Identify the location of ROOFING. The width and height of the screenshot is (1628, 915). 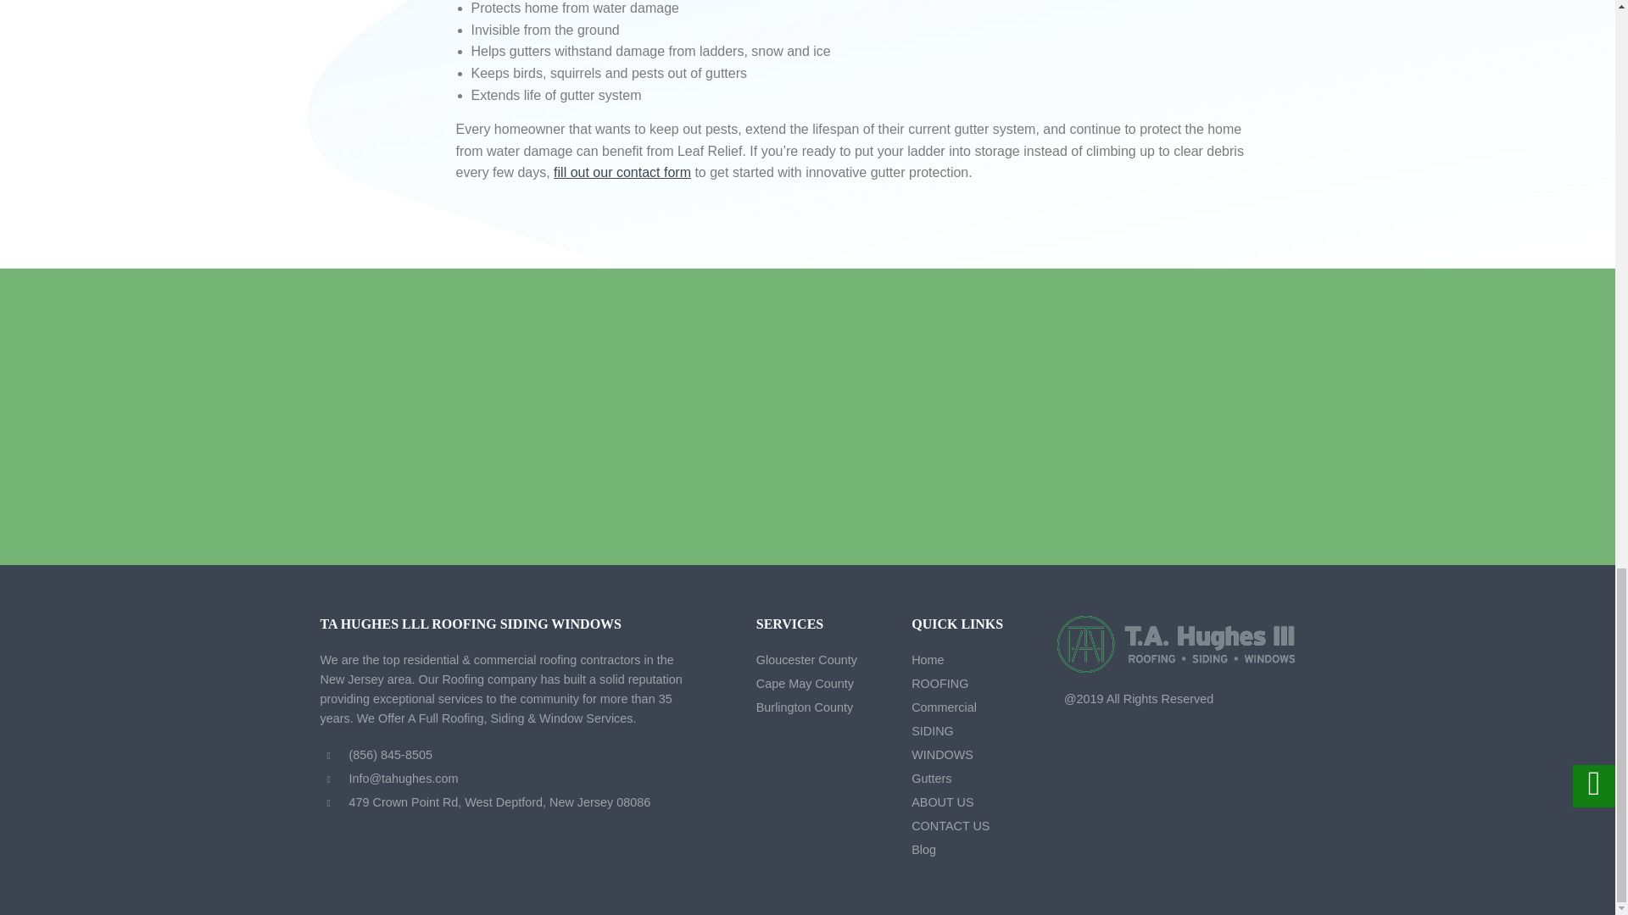
(939, 684).